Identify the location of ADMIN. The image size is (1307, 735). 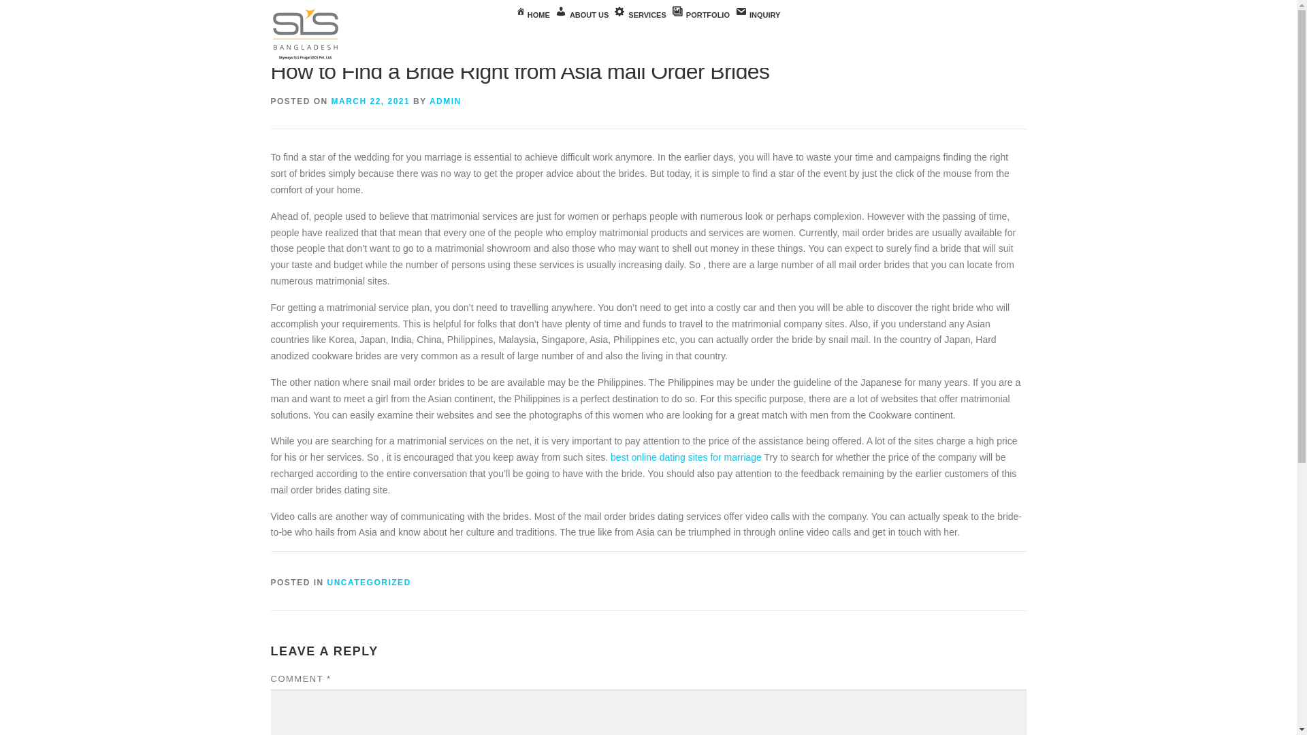
(445, 101).